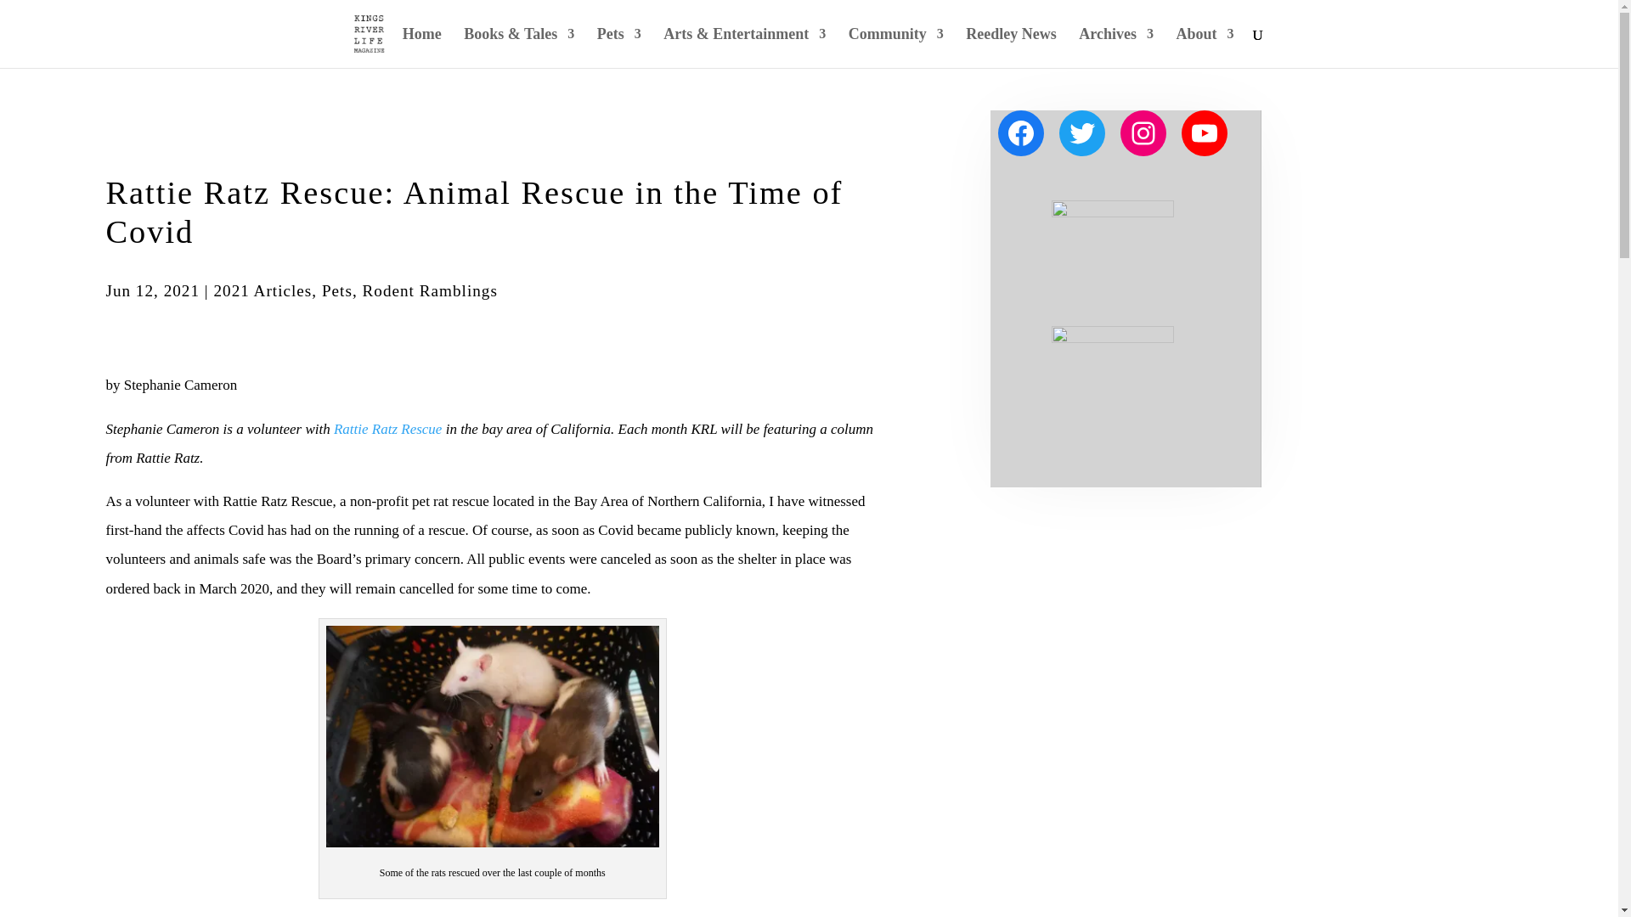 This screenshot has width=1631, height=917. Describe the element at coordinates (422, 48) in the screenshot. I see `Home` at that location.